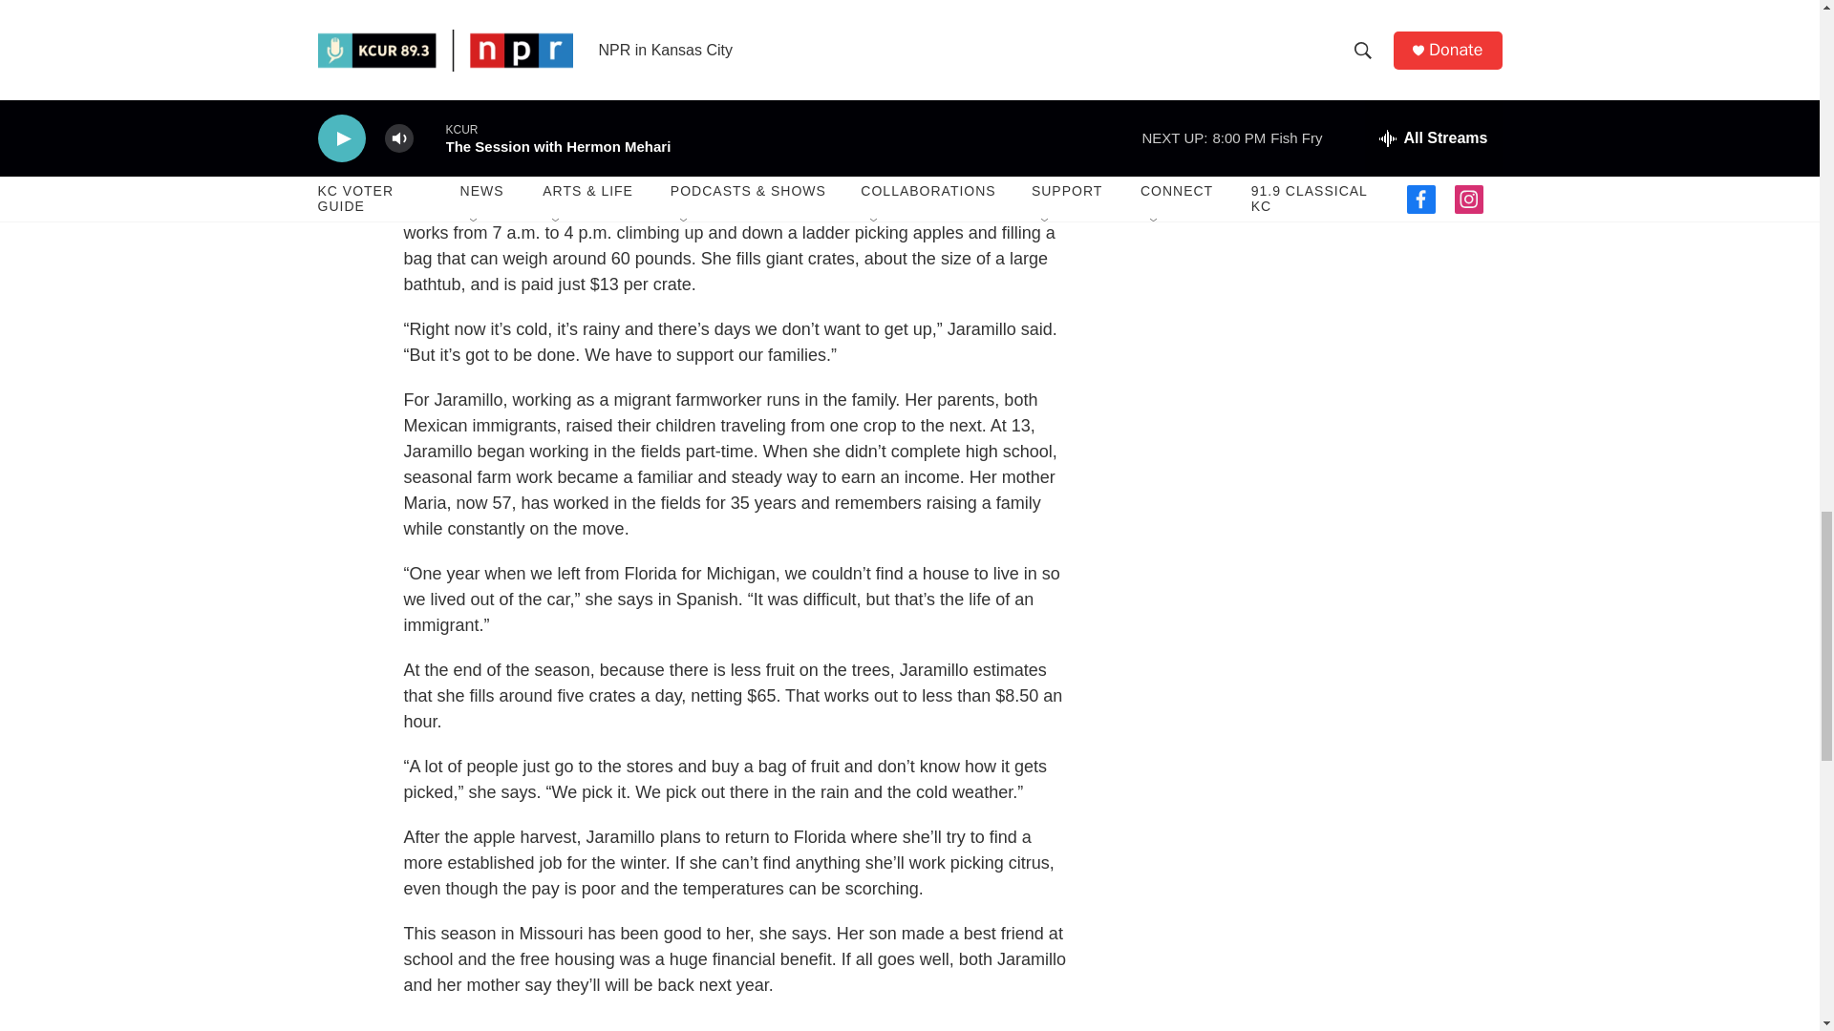 The height and width of the screenshot is (1031, 1834). I want to click on 3rd party ad content, so click(1338, 106).